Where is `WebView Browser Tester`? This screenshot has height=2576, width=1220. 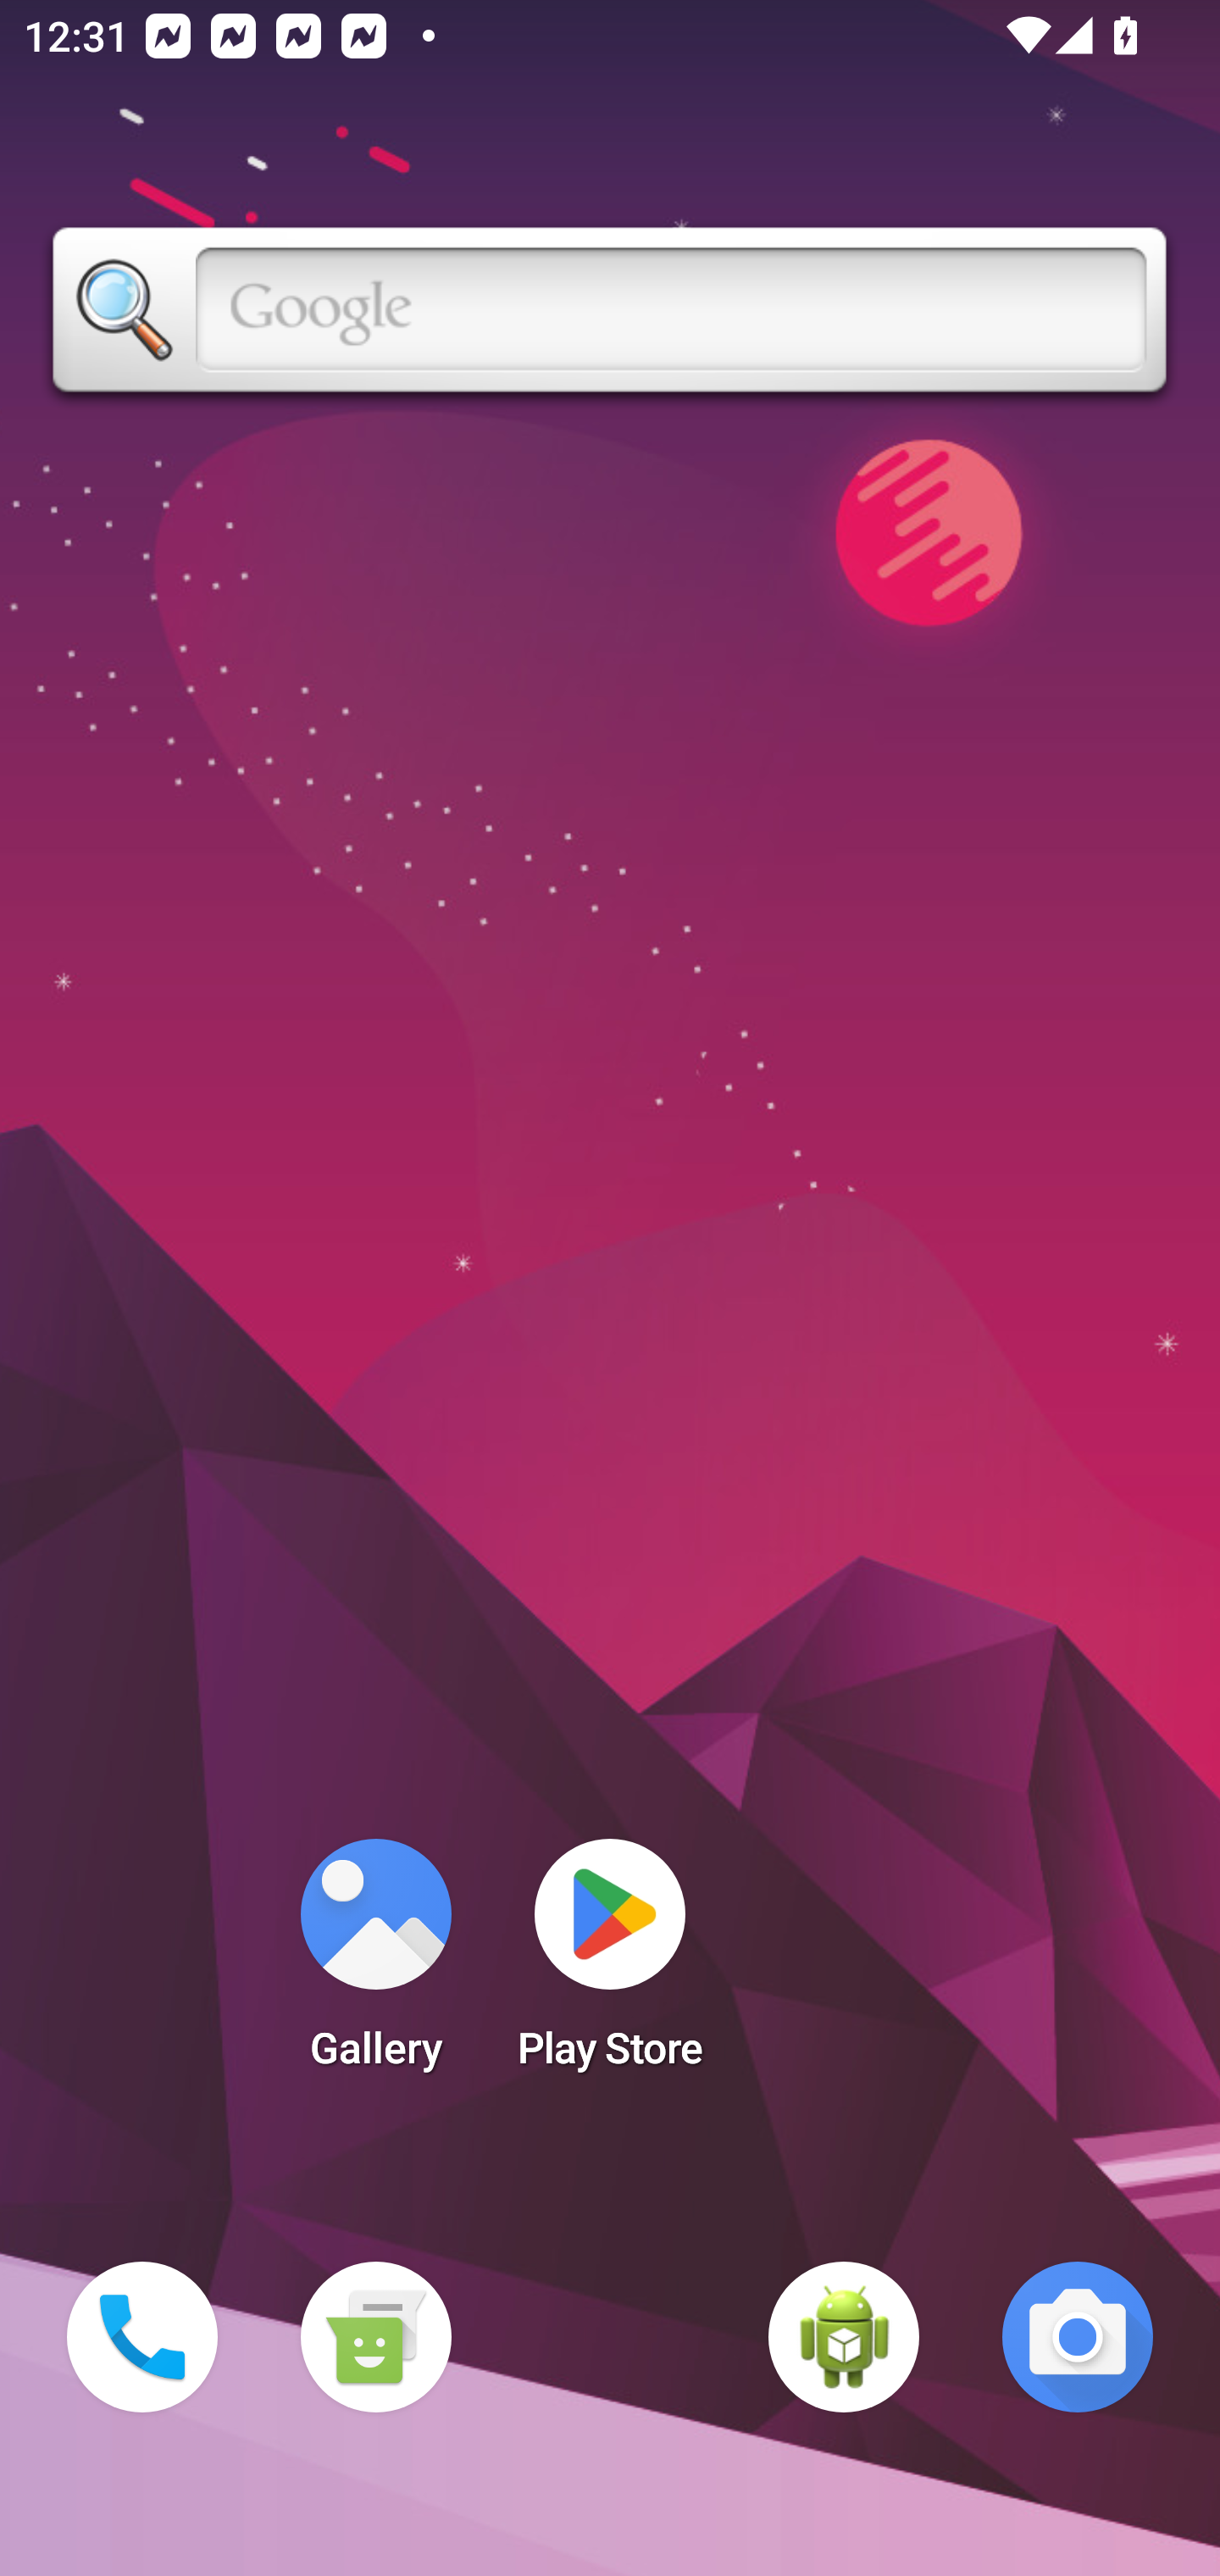
WebView Browser Tester is located at coordinates (844, 2337).